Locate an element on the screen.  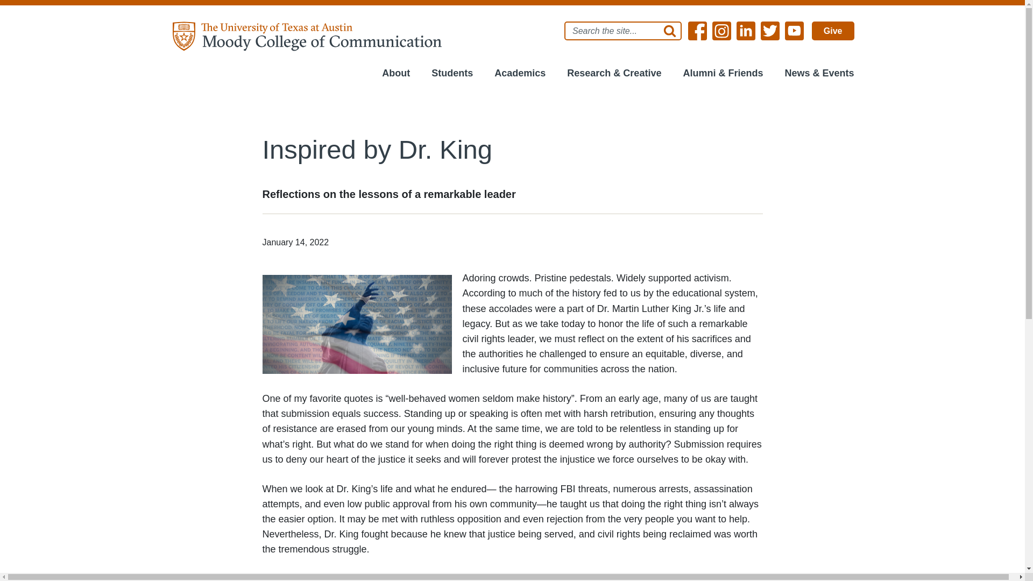
LinkedinFind us on Linkedin is located at coordinates (746, 30).